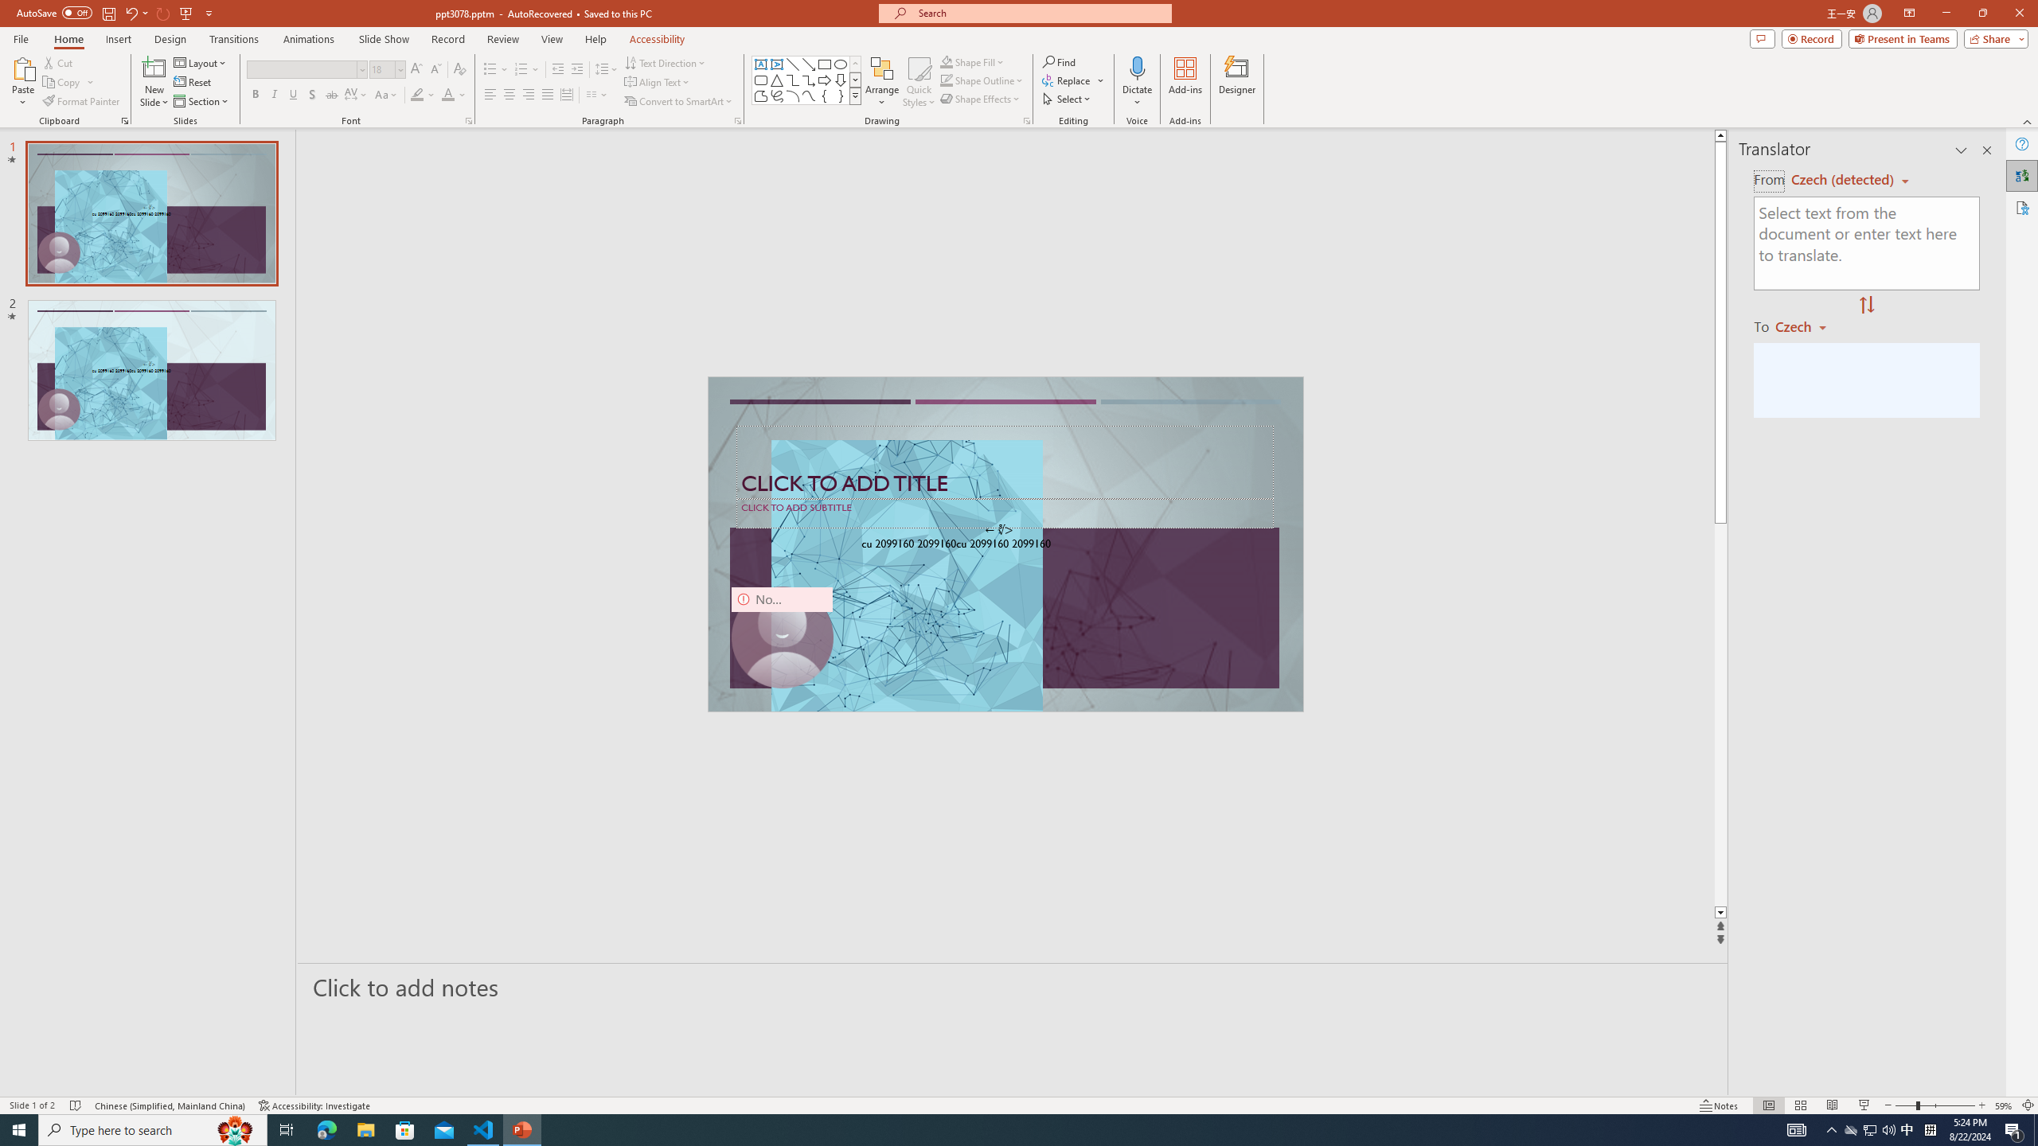  Describe the element at coordinates (255, 95) in the screenshot. I see `Bold` at that location.